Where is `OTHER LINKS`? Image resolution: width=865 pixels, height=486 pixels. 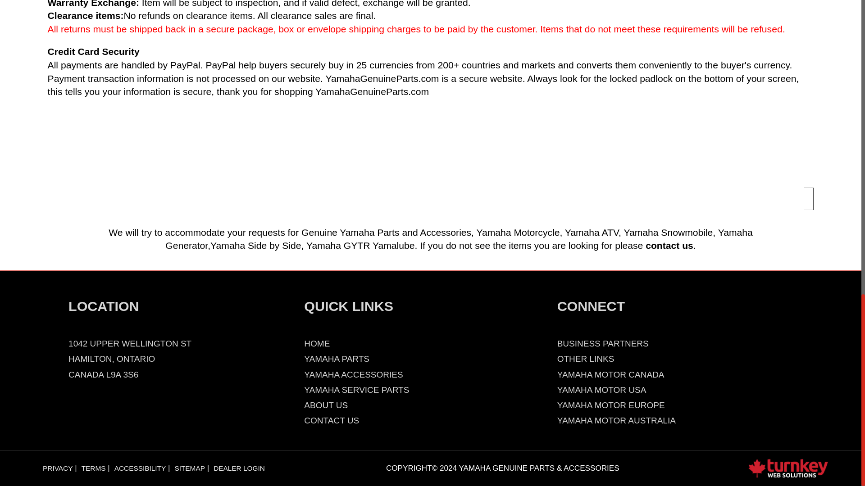
OTHER LINKS is located at coordinates (586, 359).